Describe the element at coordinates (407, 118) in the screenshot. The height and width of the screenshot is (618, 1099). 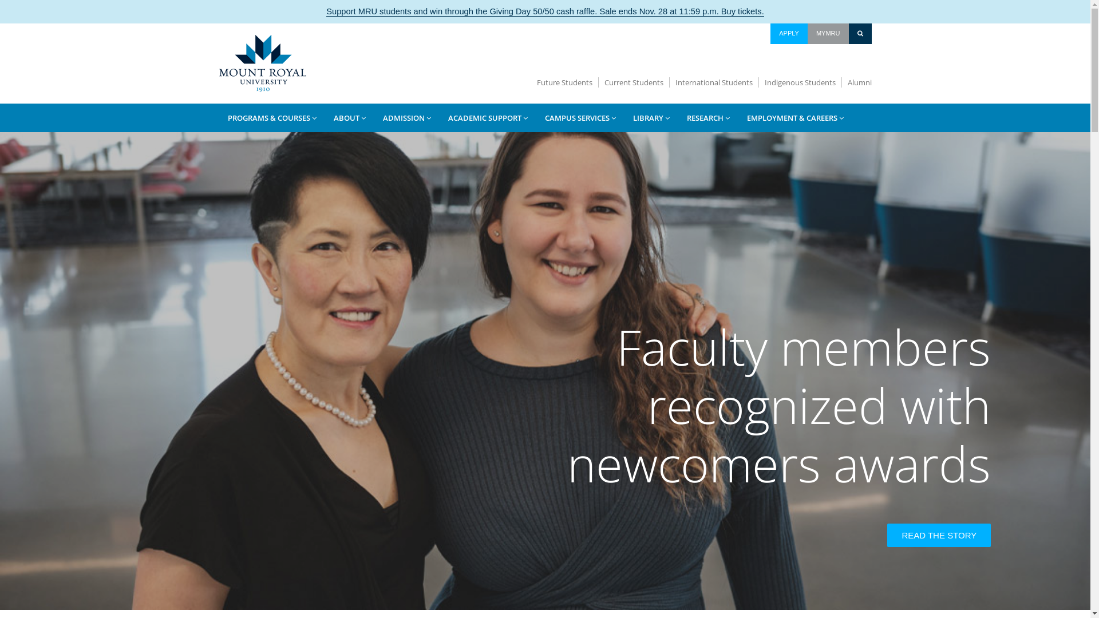
I see `ADMISSION` at that location.